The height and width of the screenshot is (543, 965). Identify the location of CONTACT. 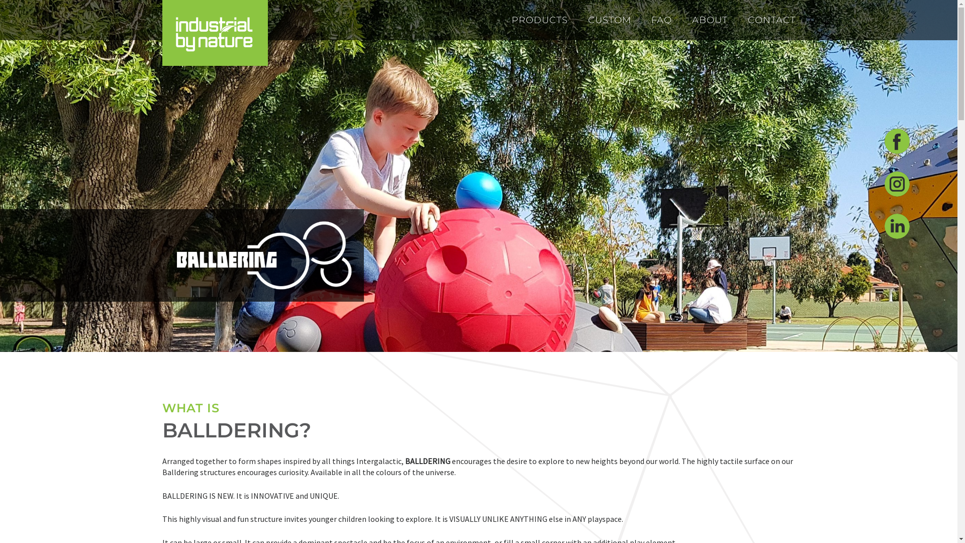
(772, 20).